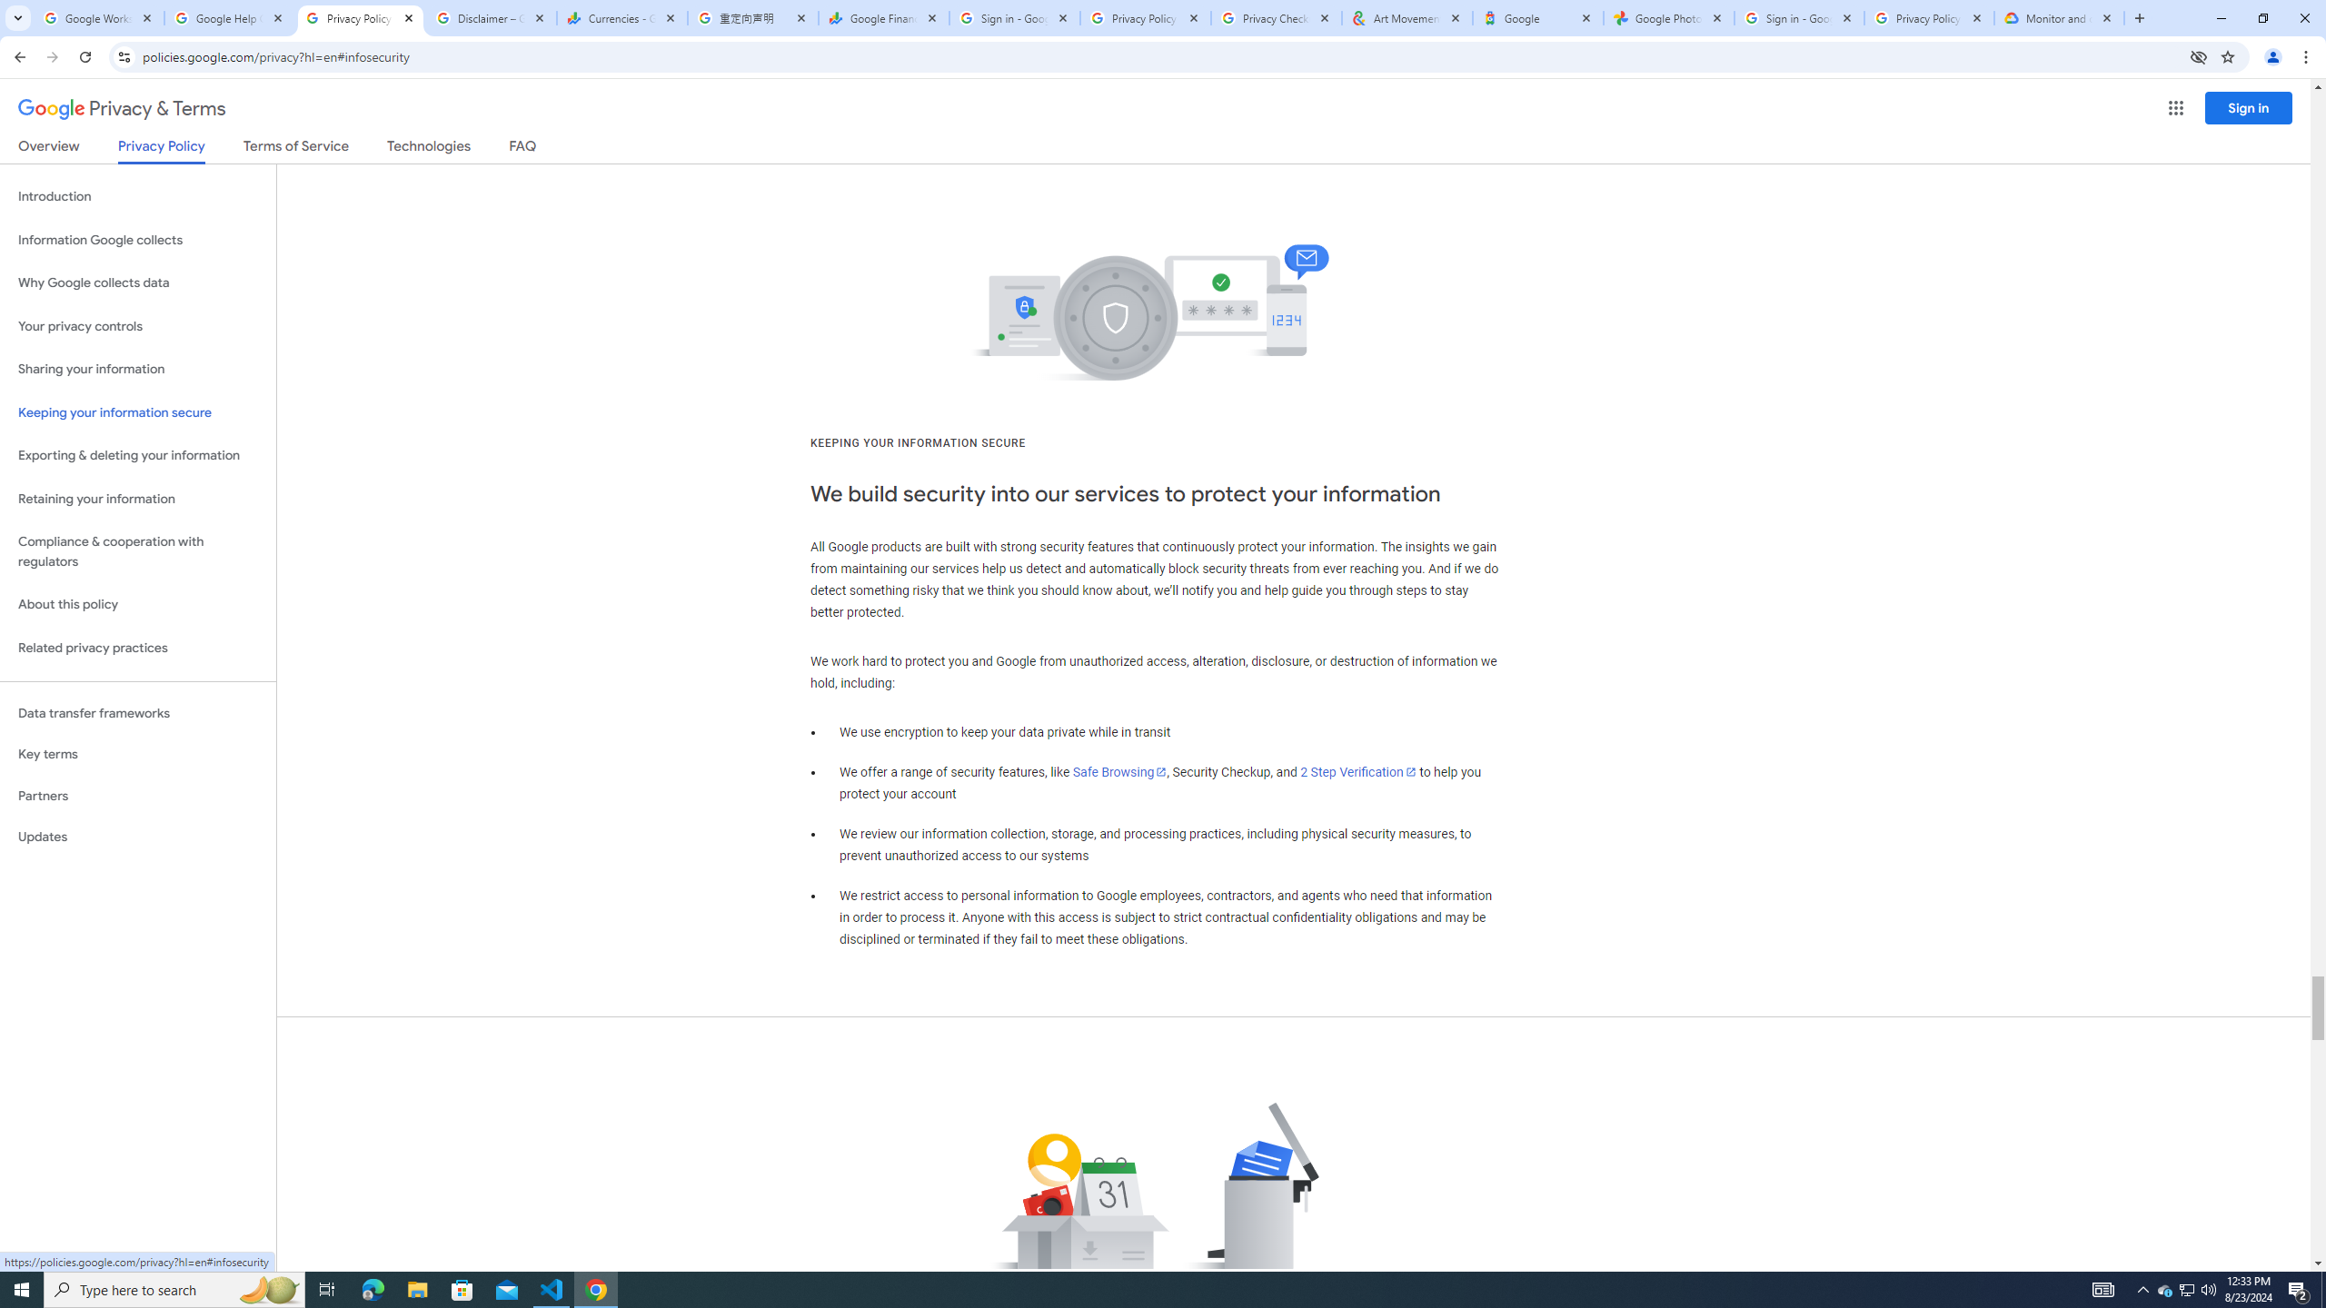  I want to click on FAQ, so click(523, 149).